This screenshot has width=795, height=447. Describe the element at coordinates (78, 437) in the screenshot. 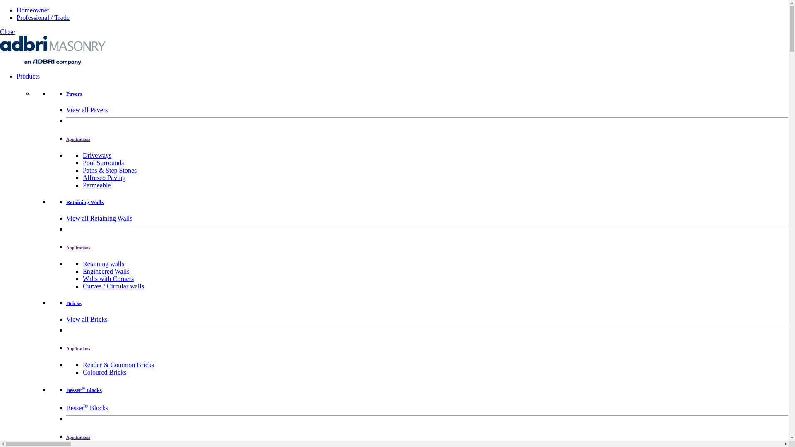

I see `Applications` at that location.